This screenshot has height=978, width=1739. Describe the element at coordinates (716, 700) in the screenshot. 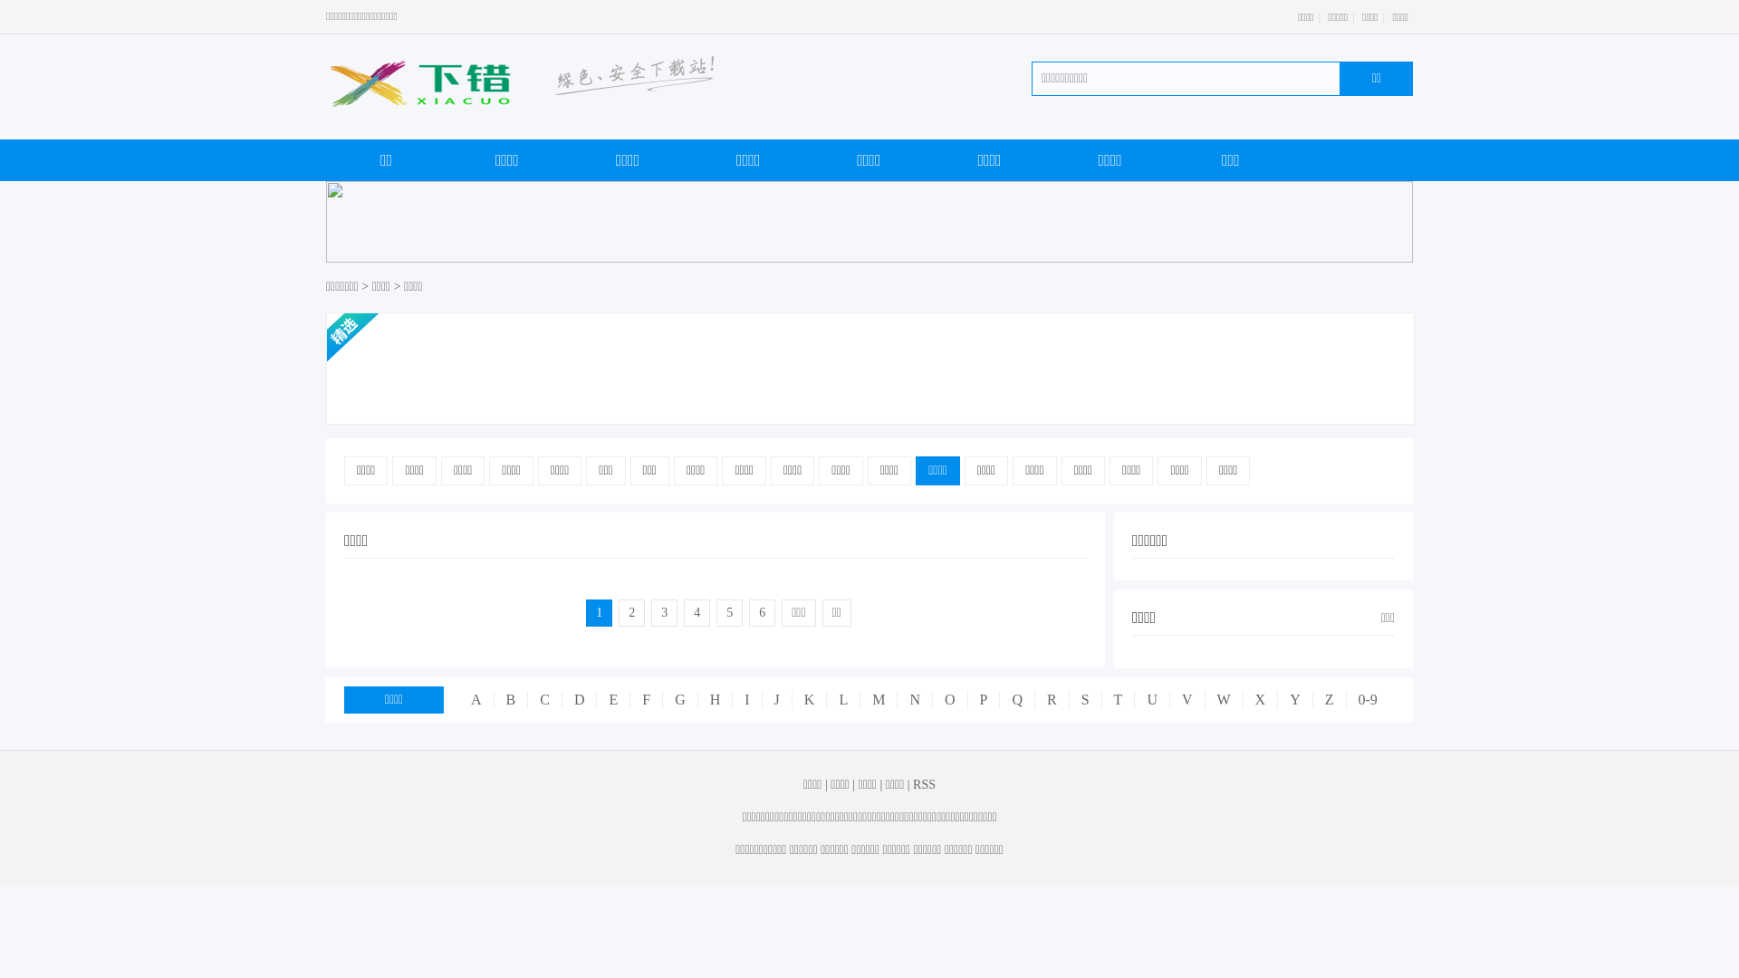

I see `H` at that location.